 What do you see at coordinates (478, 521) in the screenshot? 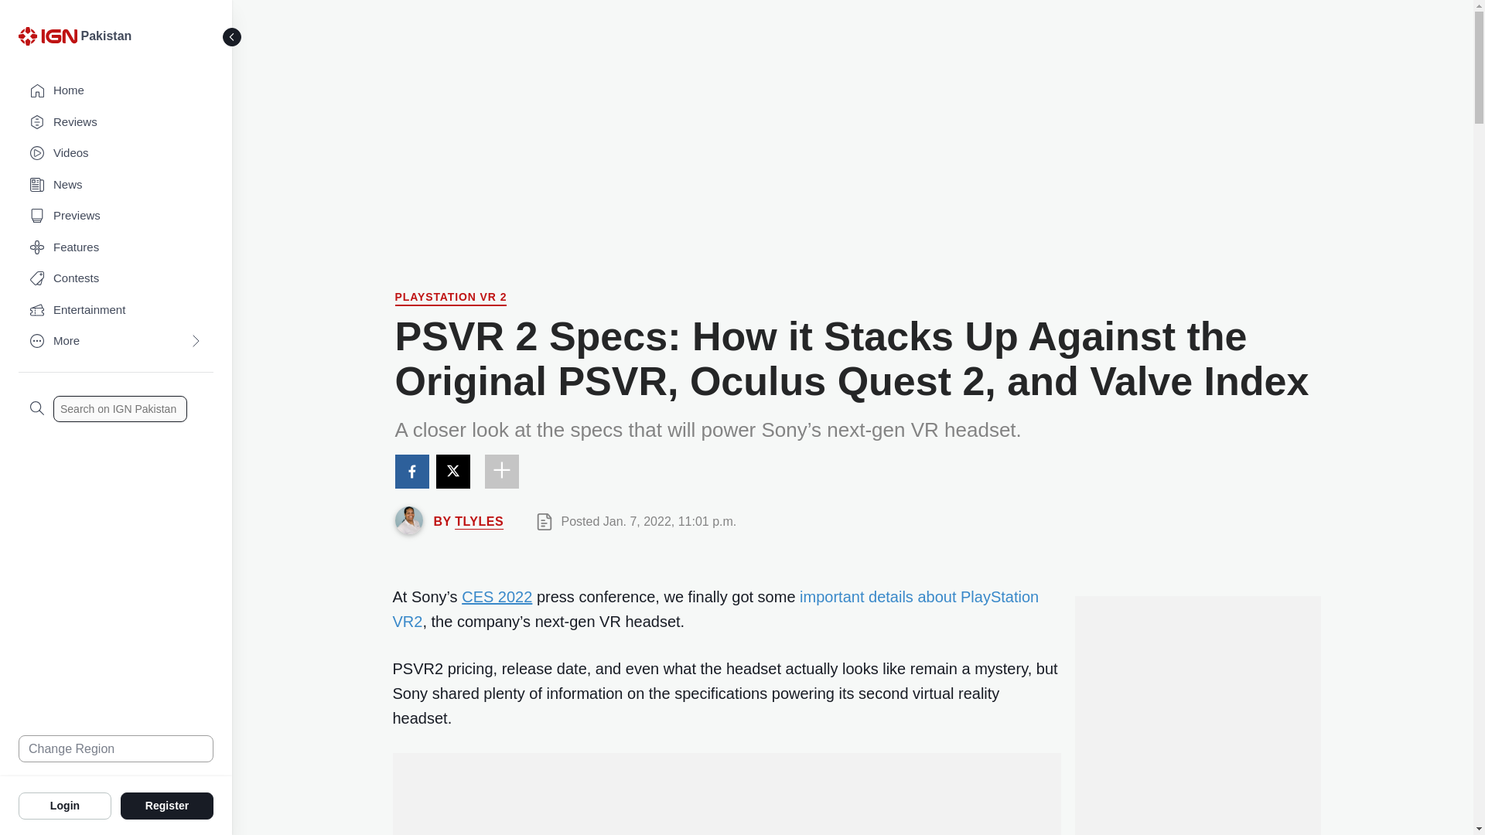
I see `TLYLES` at bounding box center [478, 521].